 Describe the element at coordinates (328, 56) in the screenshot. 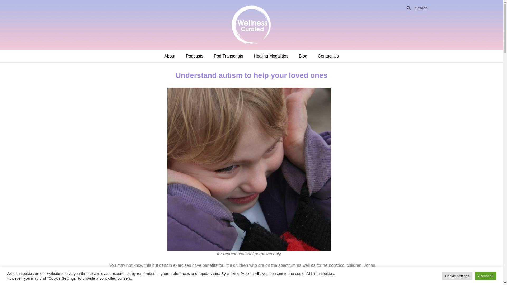

I see `Contact Us` at that location.